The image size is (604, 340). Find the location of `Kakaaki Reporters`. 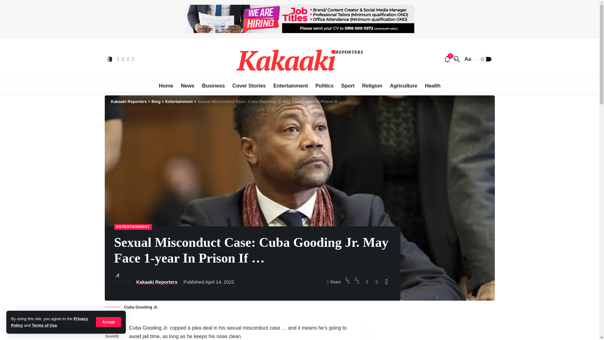

Kakaaki Reporters is located at coordinates (299, 59).